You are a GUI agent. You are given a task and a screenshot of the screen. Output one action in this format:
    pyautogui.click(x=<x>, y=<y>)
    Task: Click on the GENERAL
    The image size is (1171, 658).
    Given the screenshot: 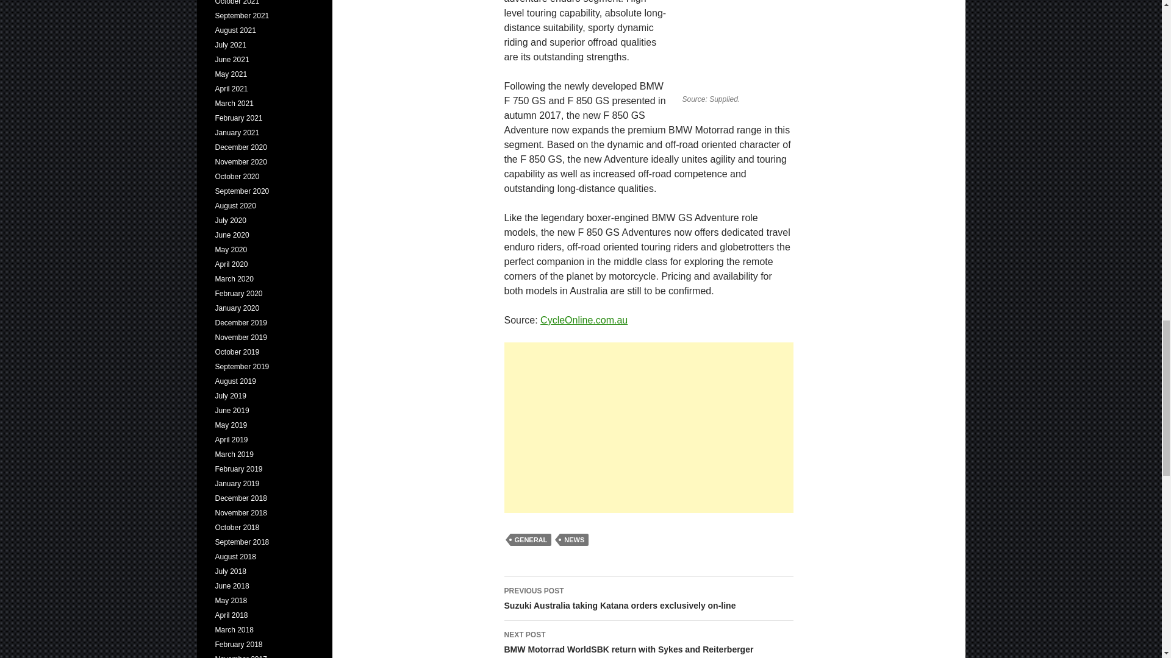 What is the action you would take?
    pyautogui.click(x=531, y=540)
    